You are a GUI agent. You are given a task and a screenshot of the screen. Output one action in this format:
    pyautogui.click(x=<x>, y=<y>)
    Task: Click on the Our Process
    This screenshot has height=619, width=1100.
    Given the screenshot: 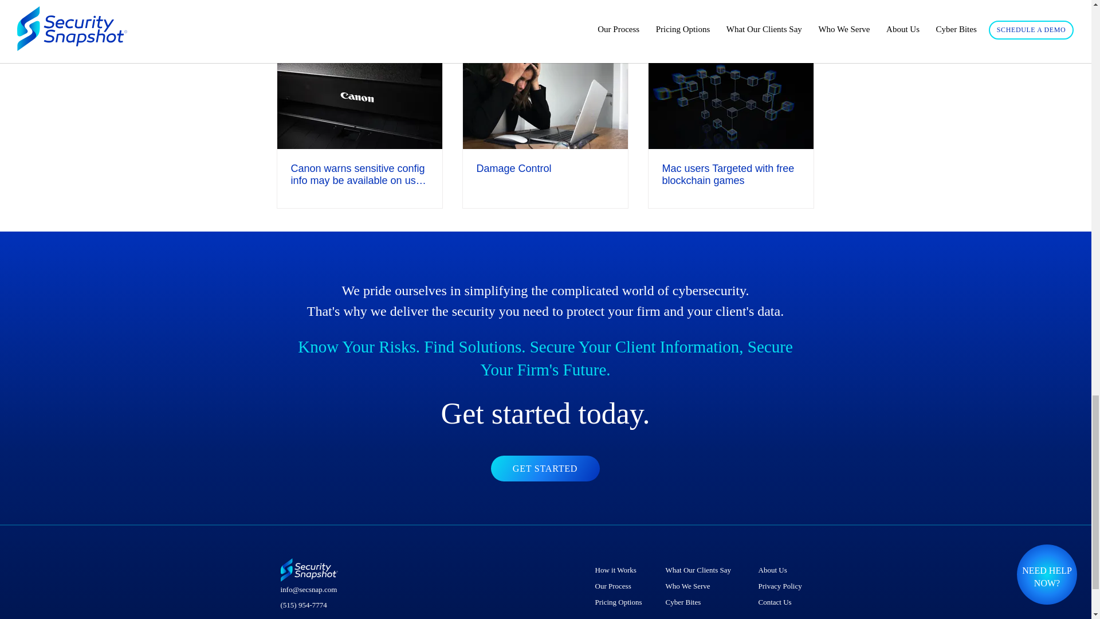 What is the action you would take?
    pyautogui.click(x=620, y=586)
    